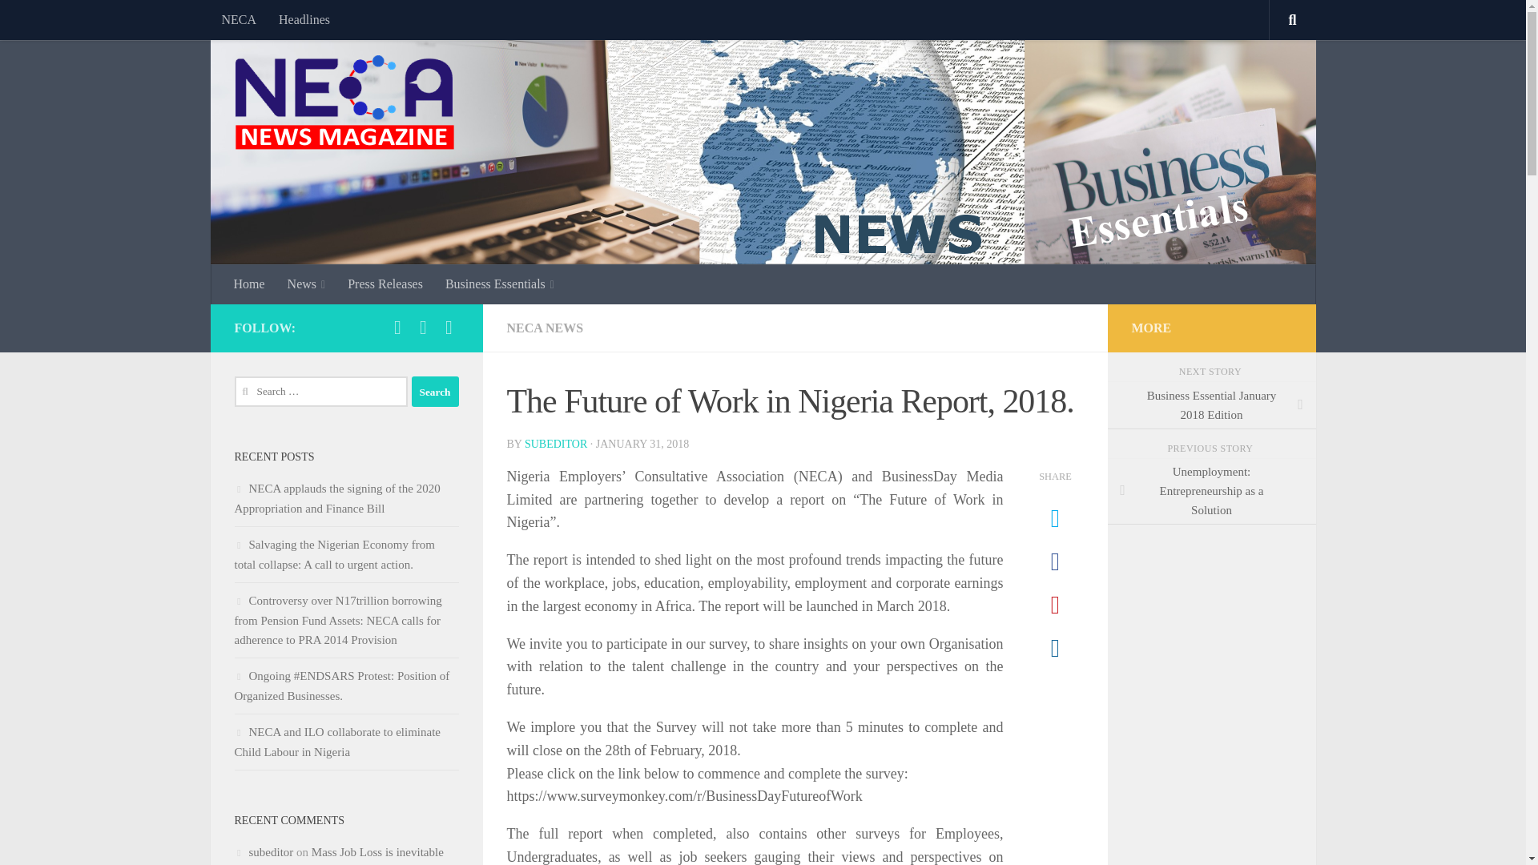 The height and width of the screenshot is (865, 1538). Describe the element at coordinates (306, 284) in the screenshot. I see `News` at that location.